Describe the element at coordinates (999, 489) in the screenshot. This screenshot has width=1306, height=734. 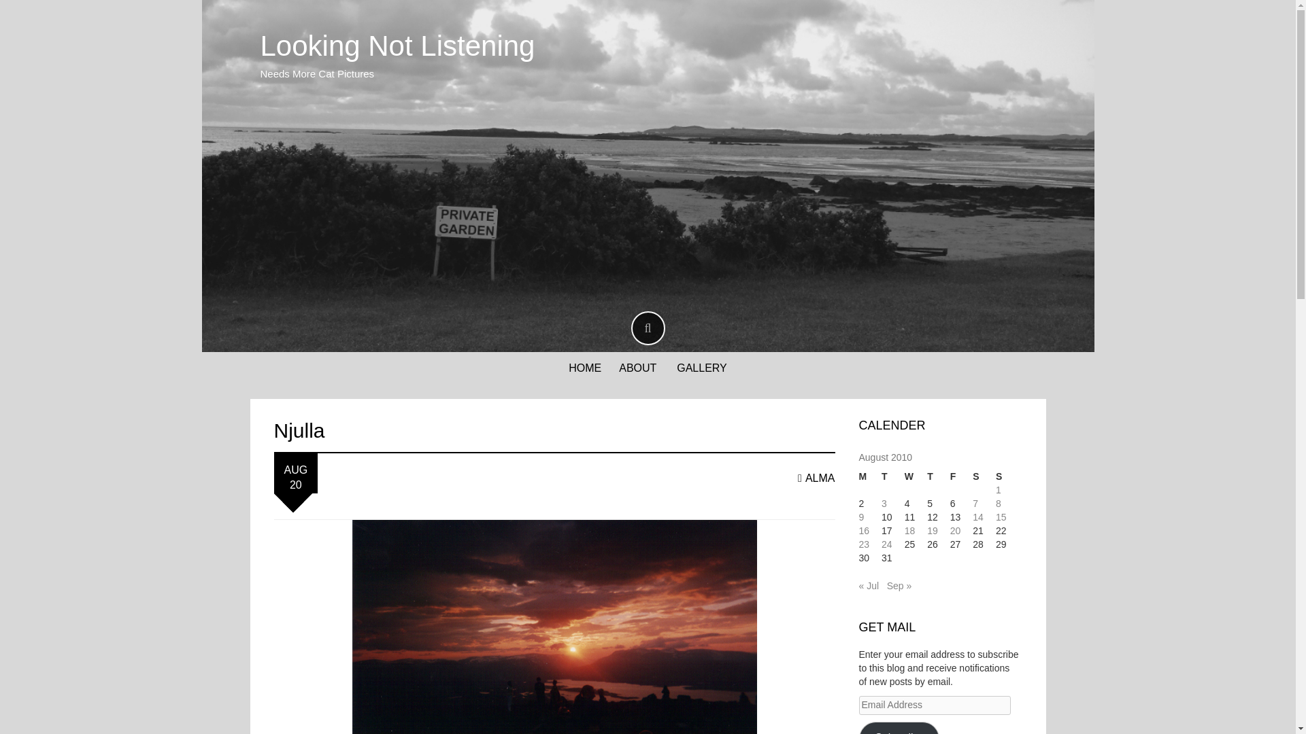
I see `1` at that location.